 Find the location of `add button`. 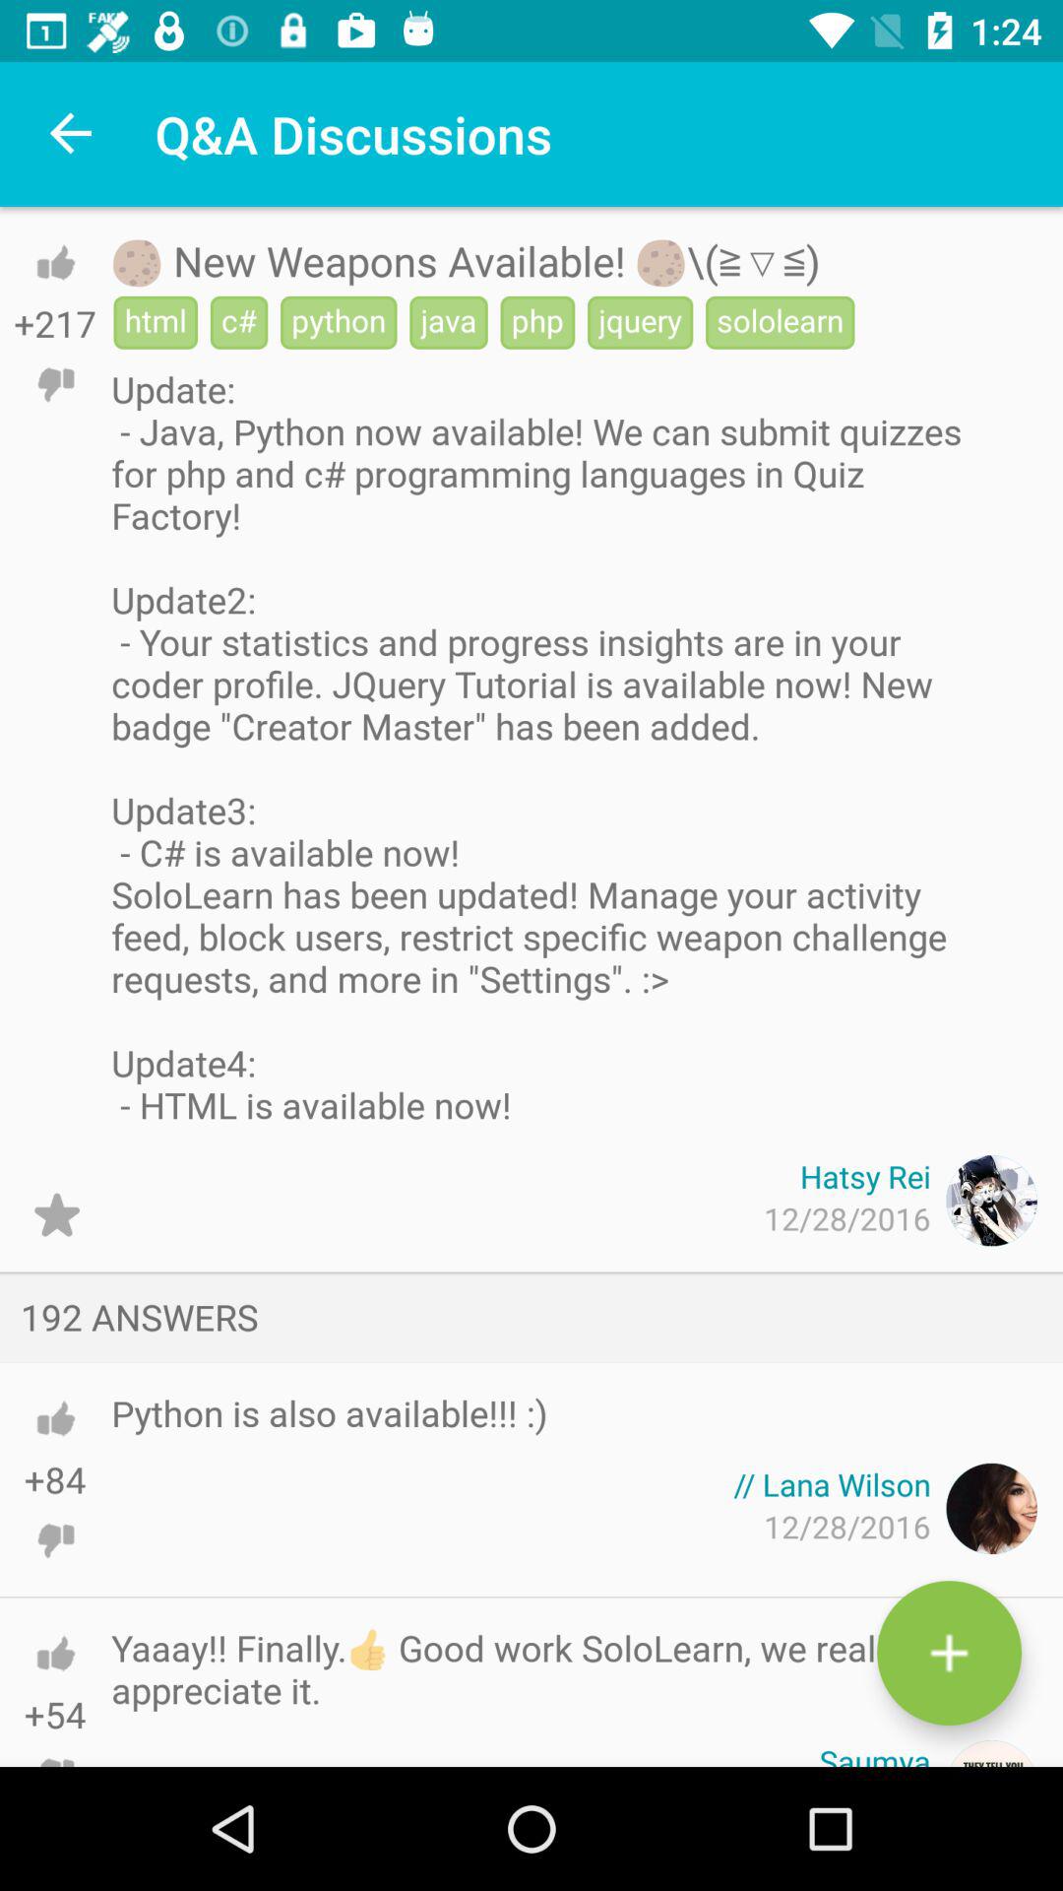

add button is located at coordinates (949, 1653).